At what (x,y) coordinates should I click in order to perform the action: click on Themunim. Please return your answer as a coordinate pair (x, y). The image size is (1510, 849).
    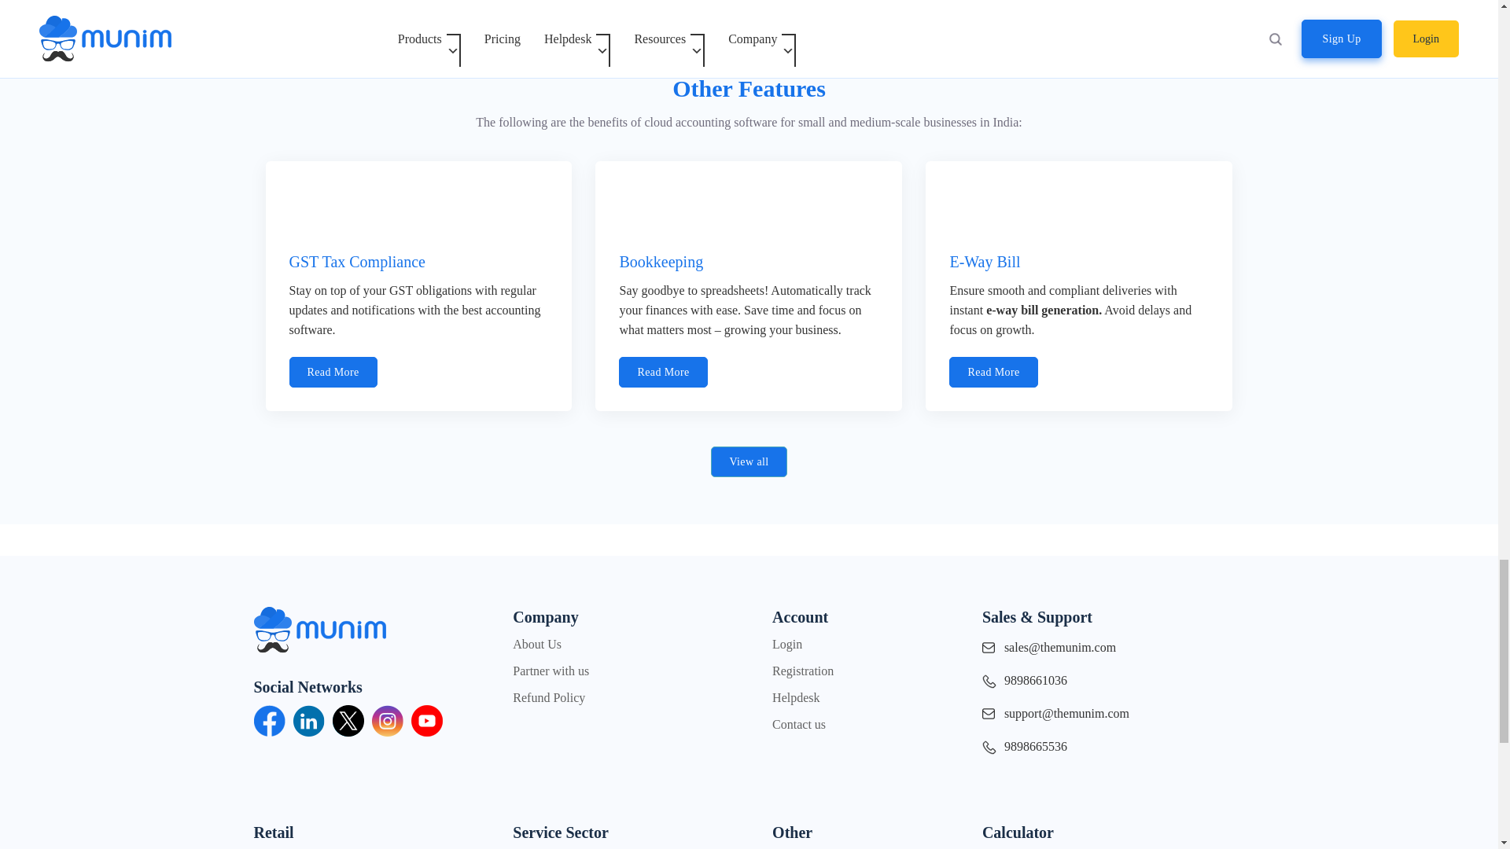
    Looking at the image, I should click on (319, 618).